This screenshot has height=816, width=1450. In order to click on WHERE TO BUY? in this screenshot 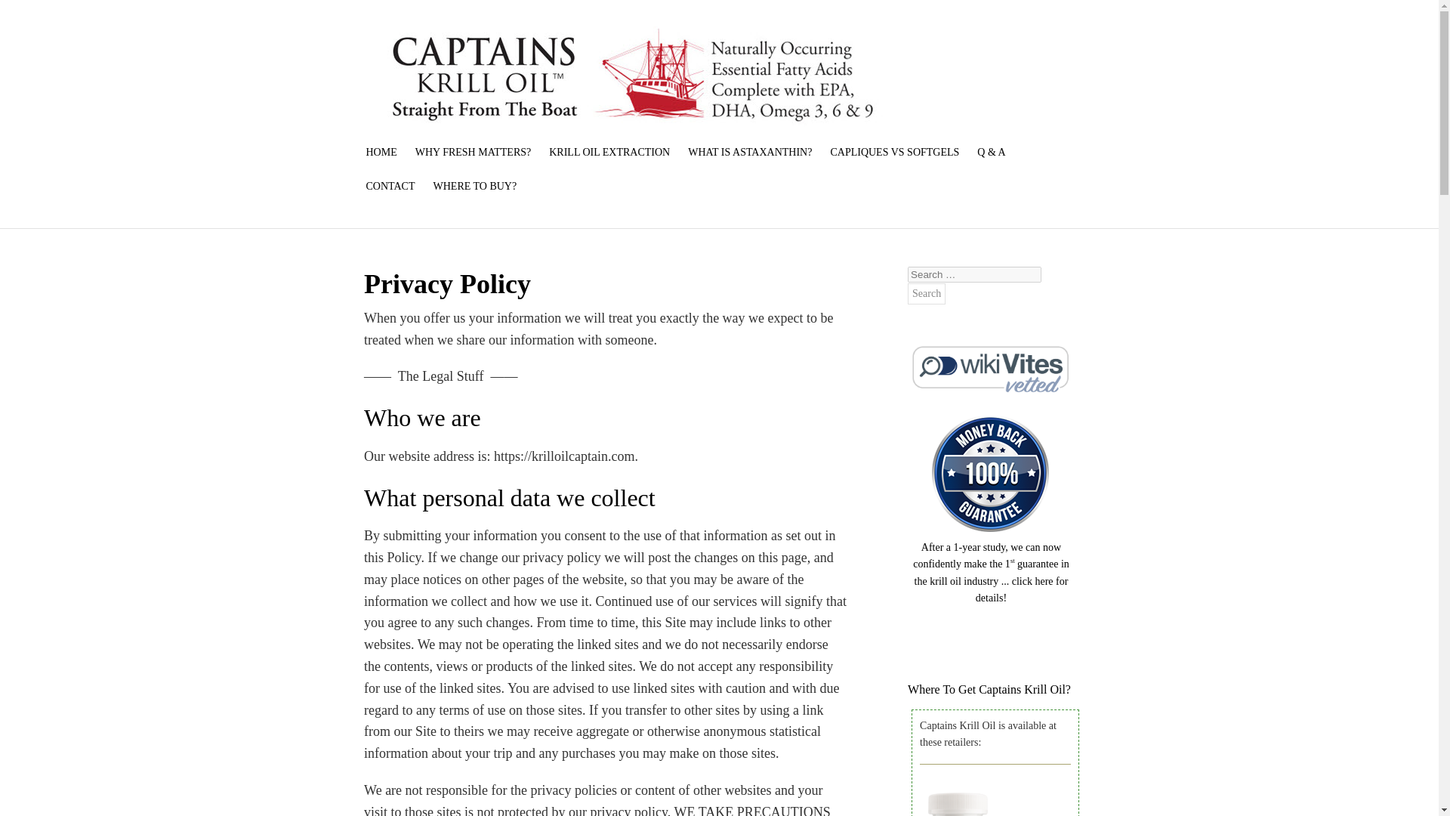, I will do `click(471, 186)`.